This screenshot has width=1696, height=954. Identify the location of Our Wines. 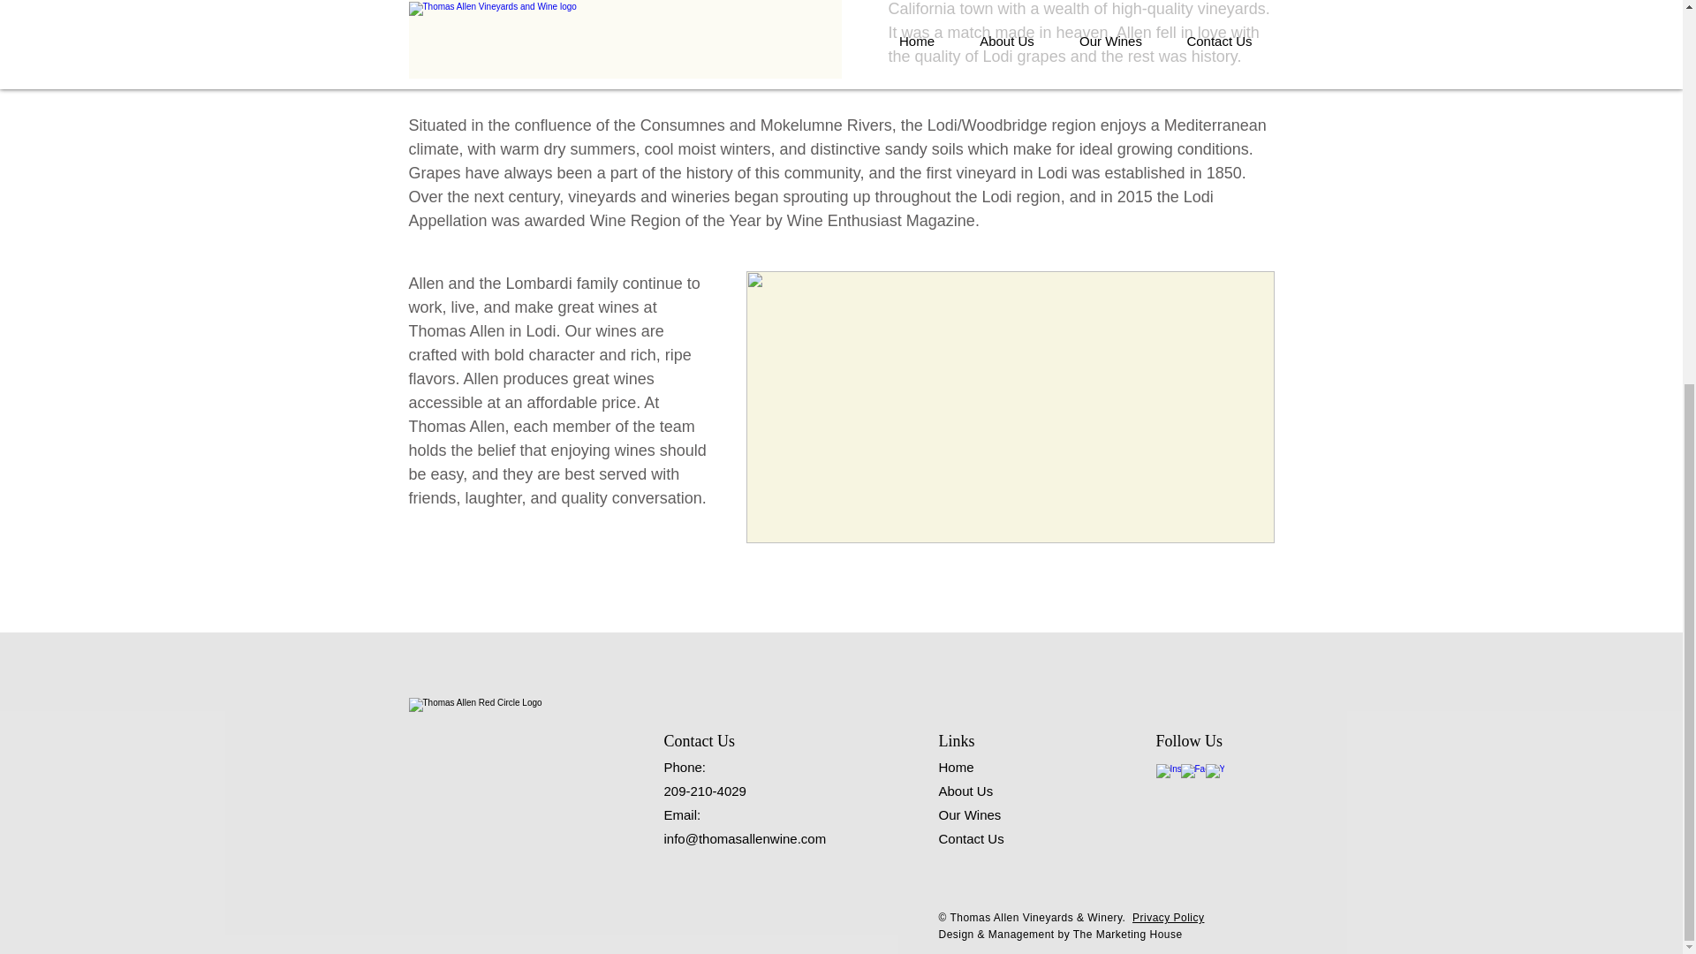
(968, 814).